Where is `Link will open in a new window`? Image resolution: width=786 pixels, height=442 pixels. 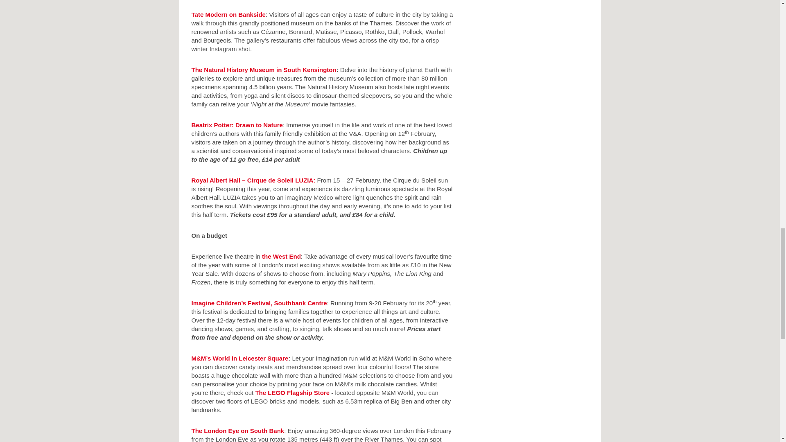
Link will open in a new window is located at coordinates (264, 70).